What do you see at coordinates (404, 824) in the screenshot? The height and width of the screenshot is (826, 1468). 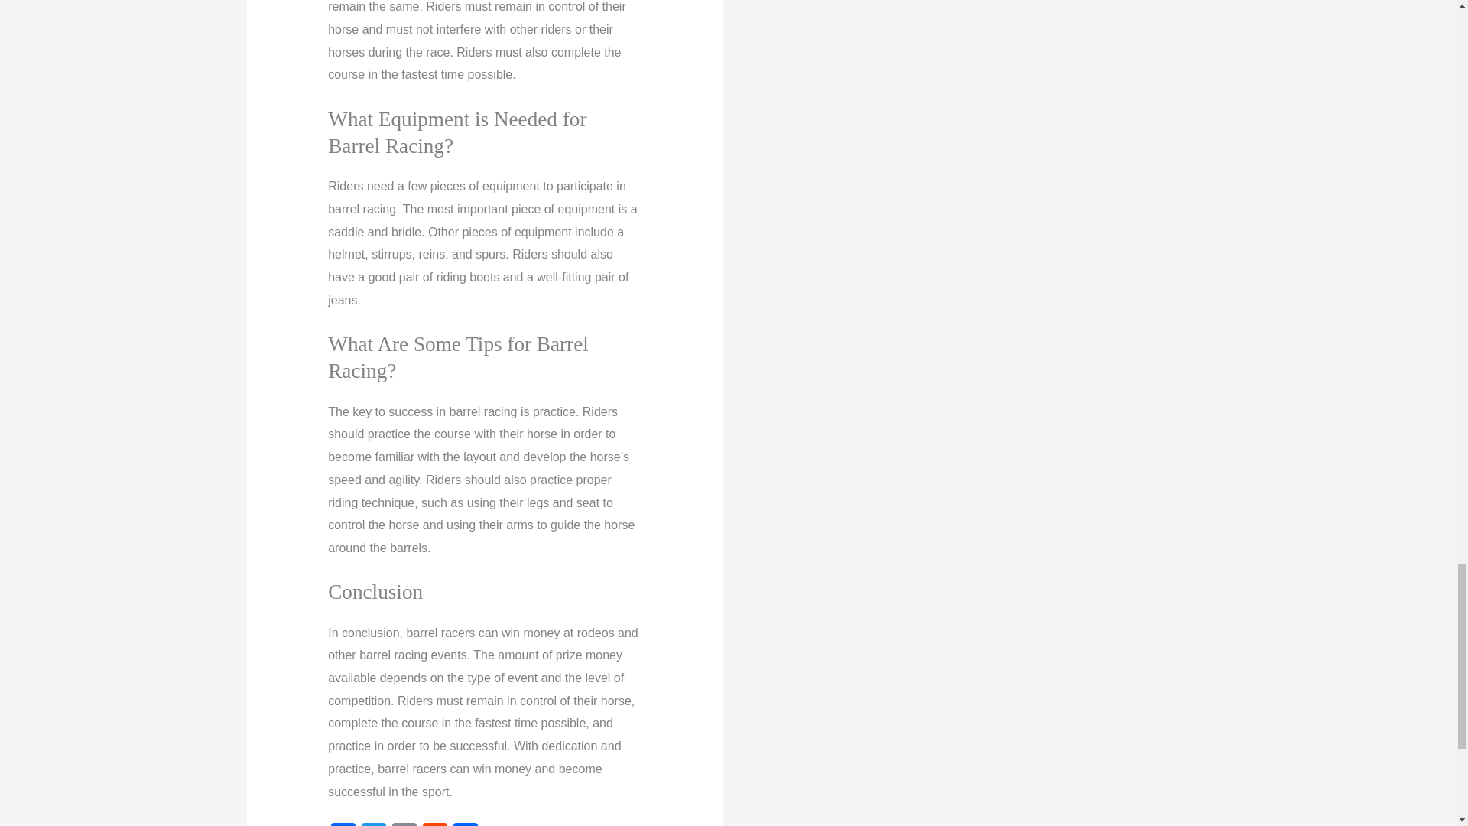 I see `Email` at bounding box center [404, 824].